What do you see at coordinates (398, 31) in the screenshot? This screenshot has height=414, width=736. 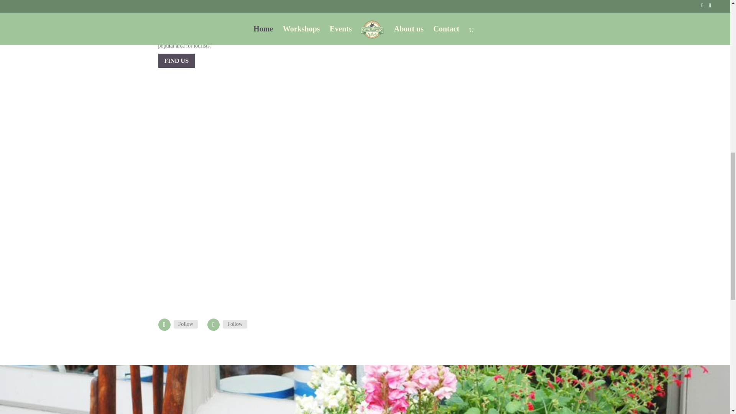 I see `ABOUT US` at bounding box center [398, 31].